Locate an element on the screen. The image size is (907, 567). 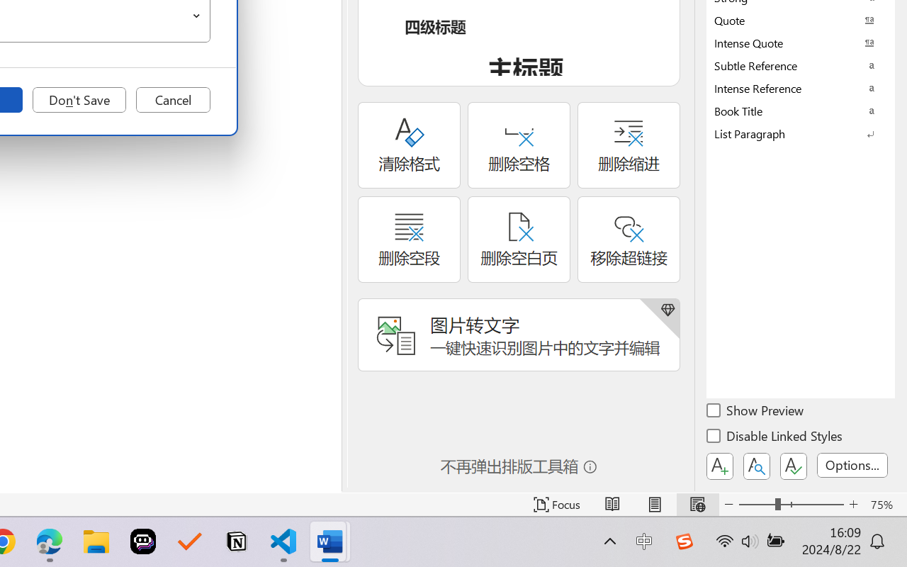
Zoom In is located at coordinates (853, 505).